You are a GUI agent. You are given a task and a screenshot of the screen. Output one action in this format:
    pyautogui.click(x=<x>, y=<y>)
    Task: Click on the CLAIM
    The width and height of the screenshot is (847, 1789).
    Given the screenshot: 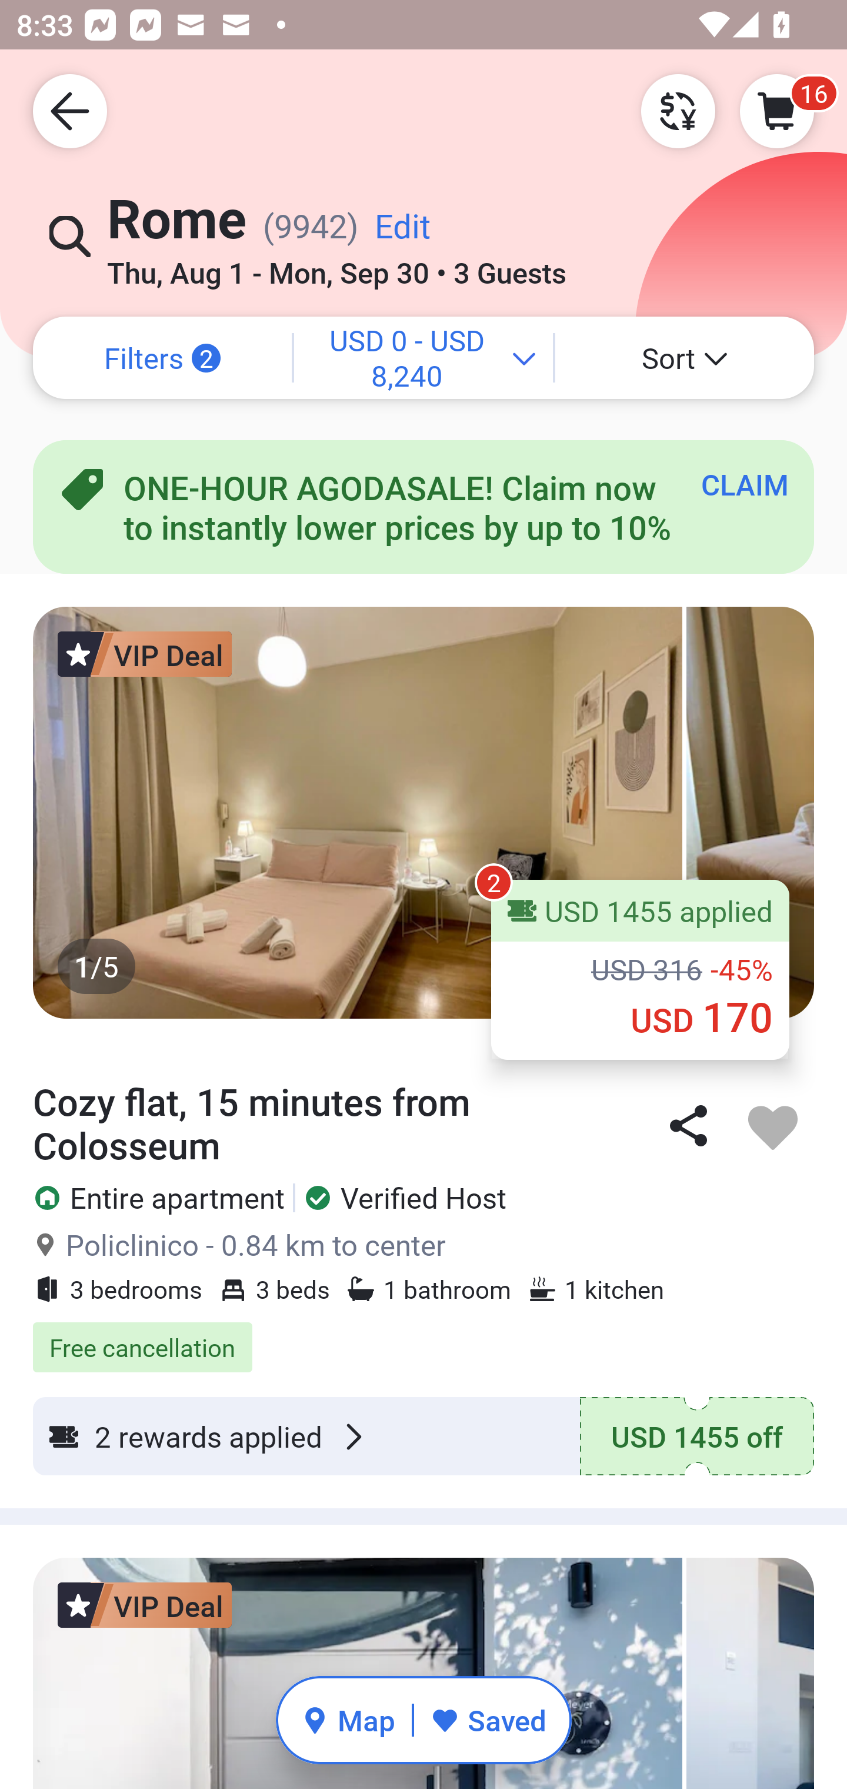 What is the action you would take?
    pyautogui.click(x=745, y=484)
    